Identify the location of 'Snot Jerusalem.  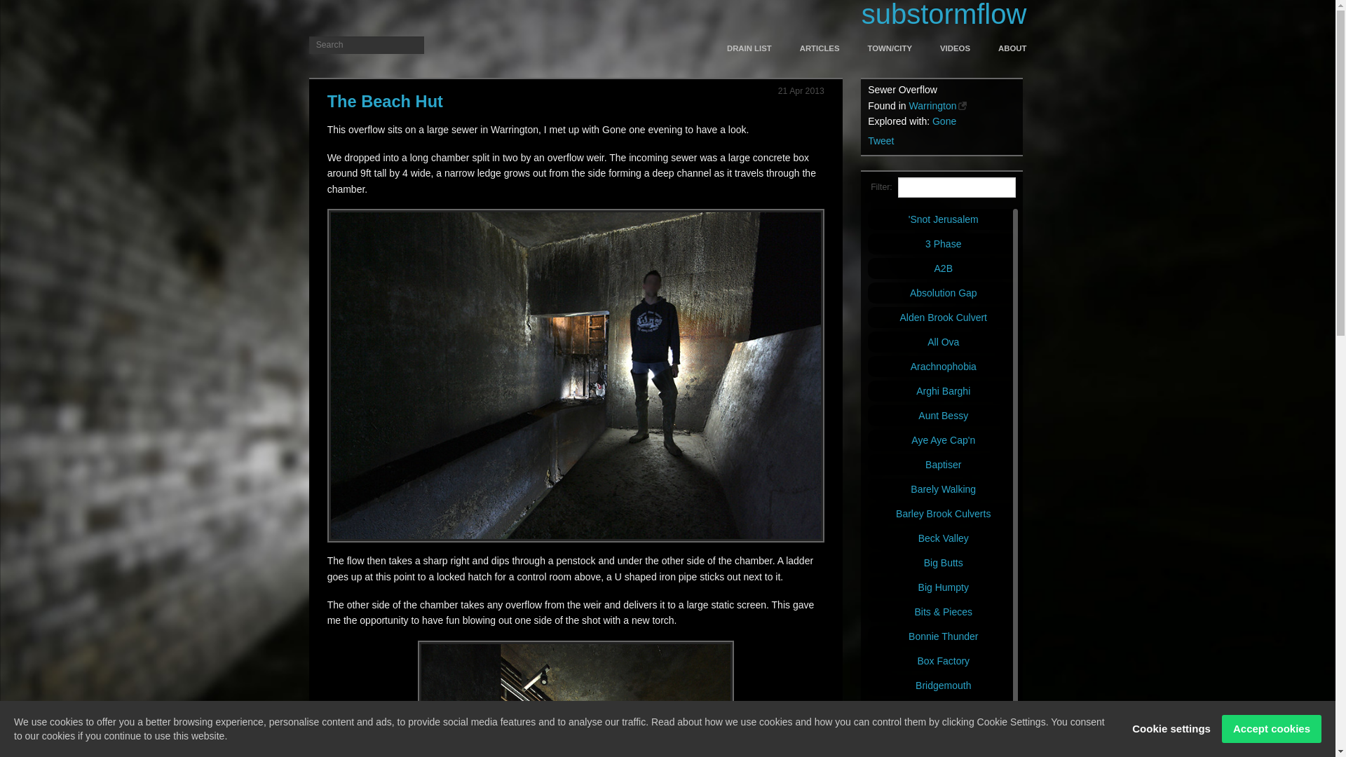
(944, 219).